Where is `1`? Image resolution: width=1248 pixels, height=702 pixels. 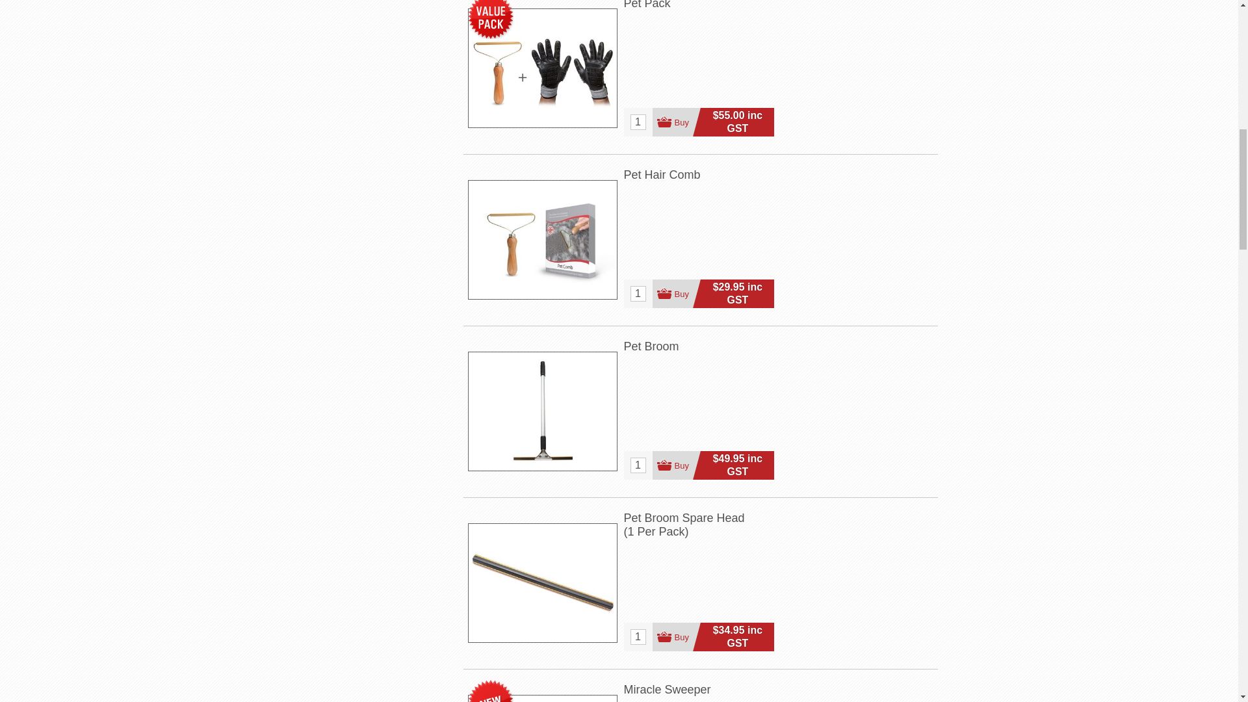
1 is located at coordinates (638, 294).